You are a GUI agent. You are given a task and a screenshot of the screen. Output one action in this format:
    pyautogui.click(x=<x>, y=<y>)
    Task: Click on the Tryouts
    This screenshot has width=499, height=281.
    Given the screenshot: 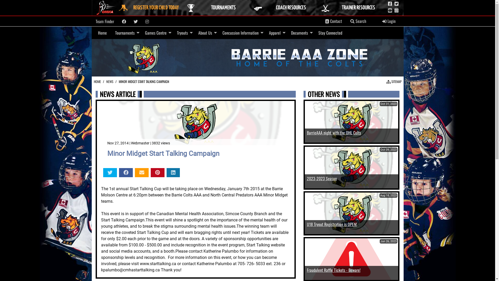 What is the action you would take?
    pyautogui.click(x=183, y=33)
    